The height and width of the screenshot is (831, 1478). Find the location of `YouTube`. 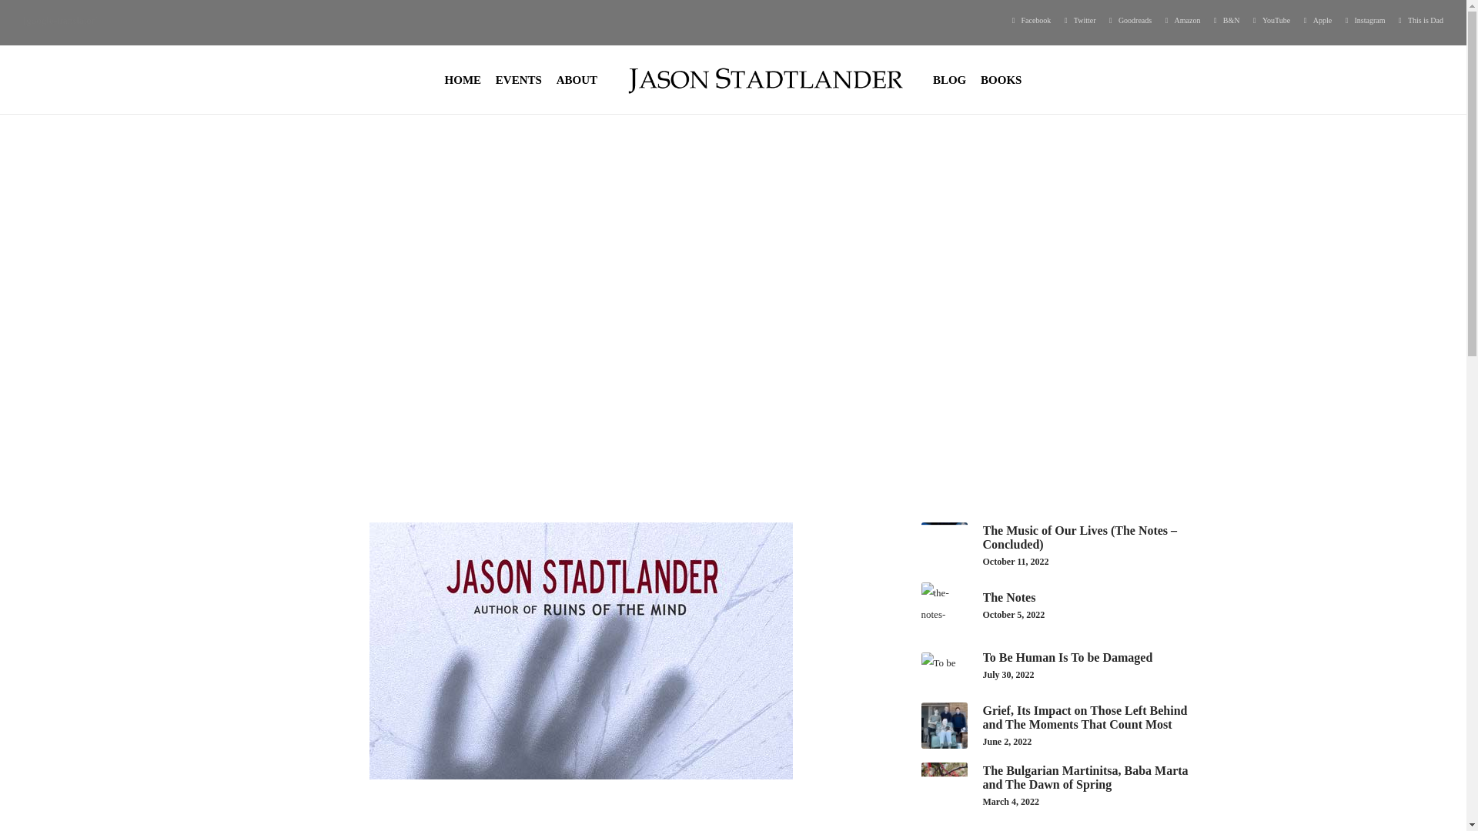

YouTube is located at coordinates (1270, 20).